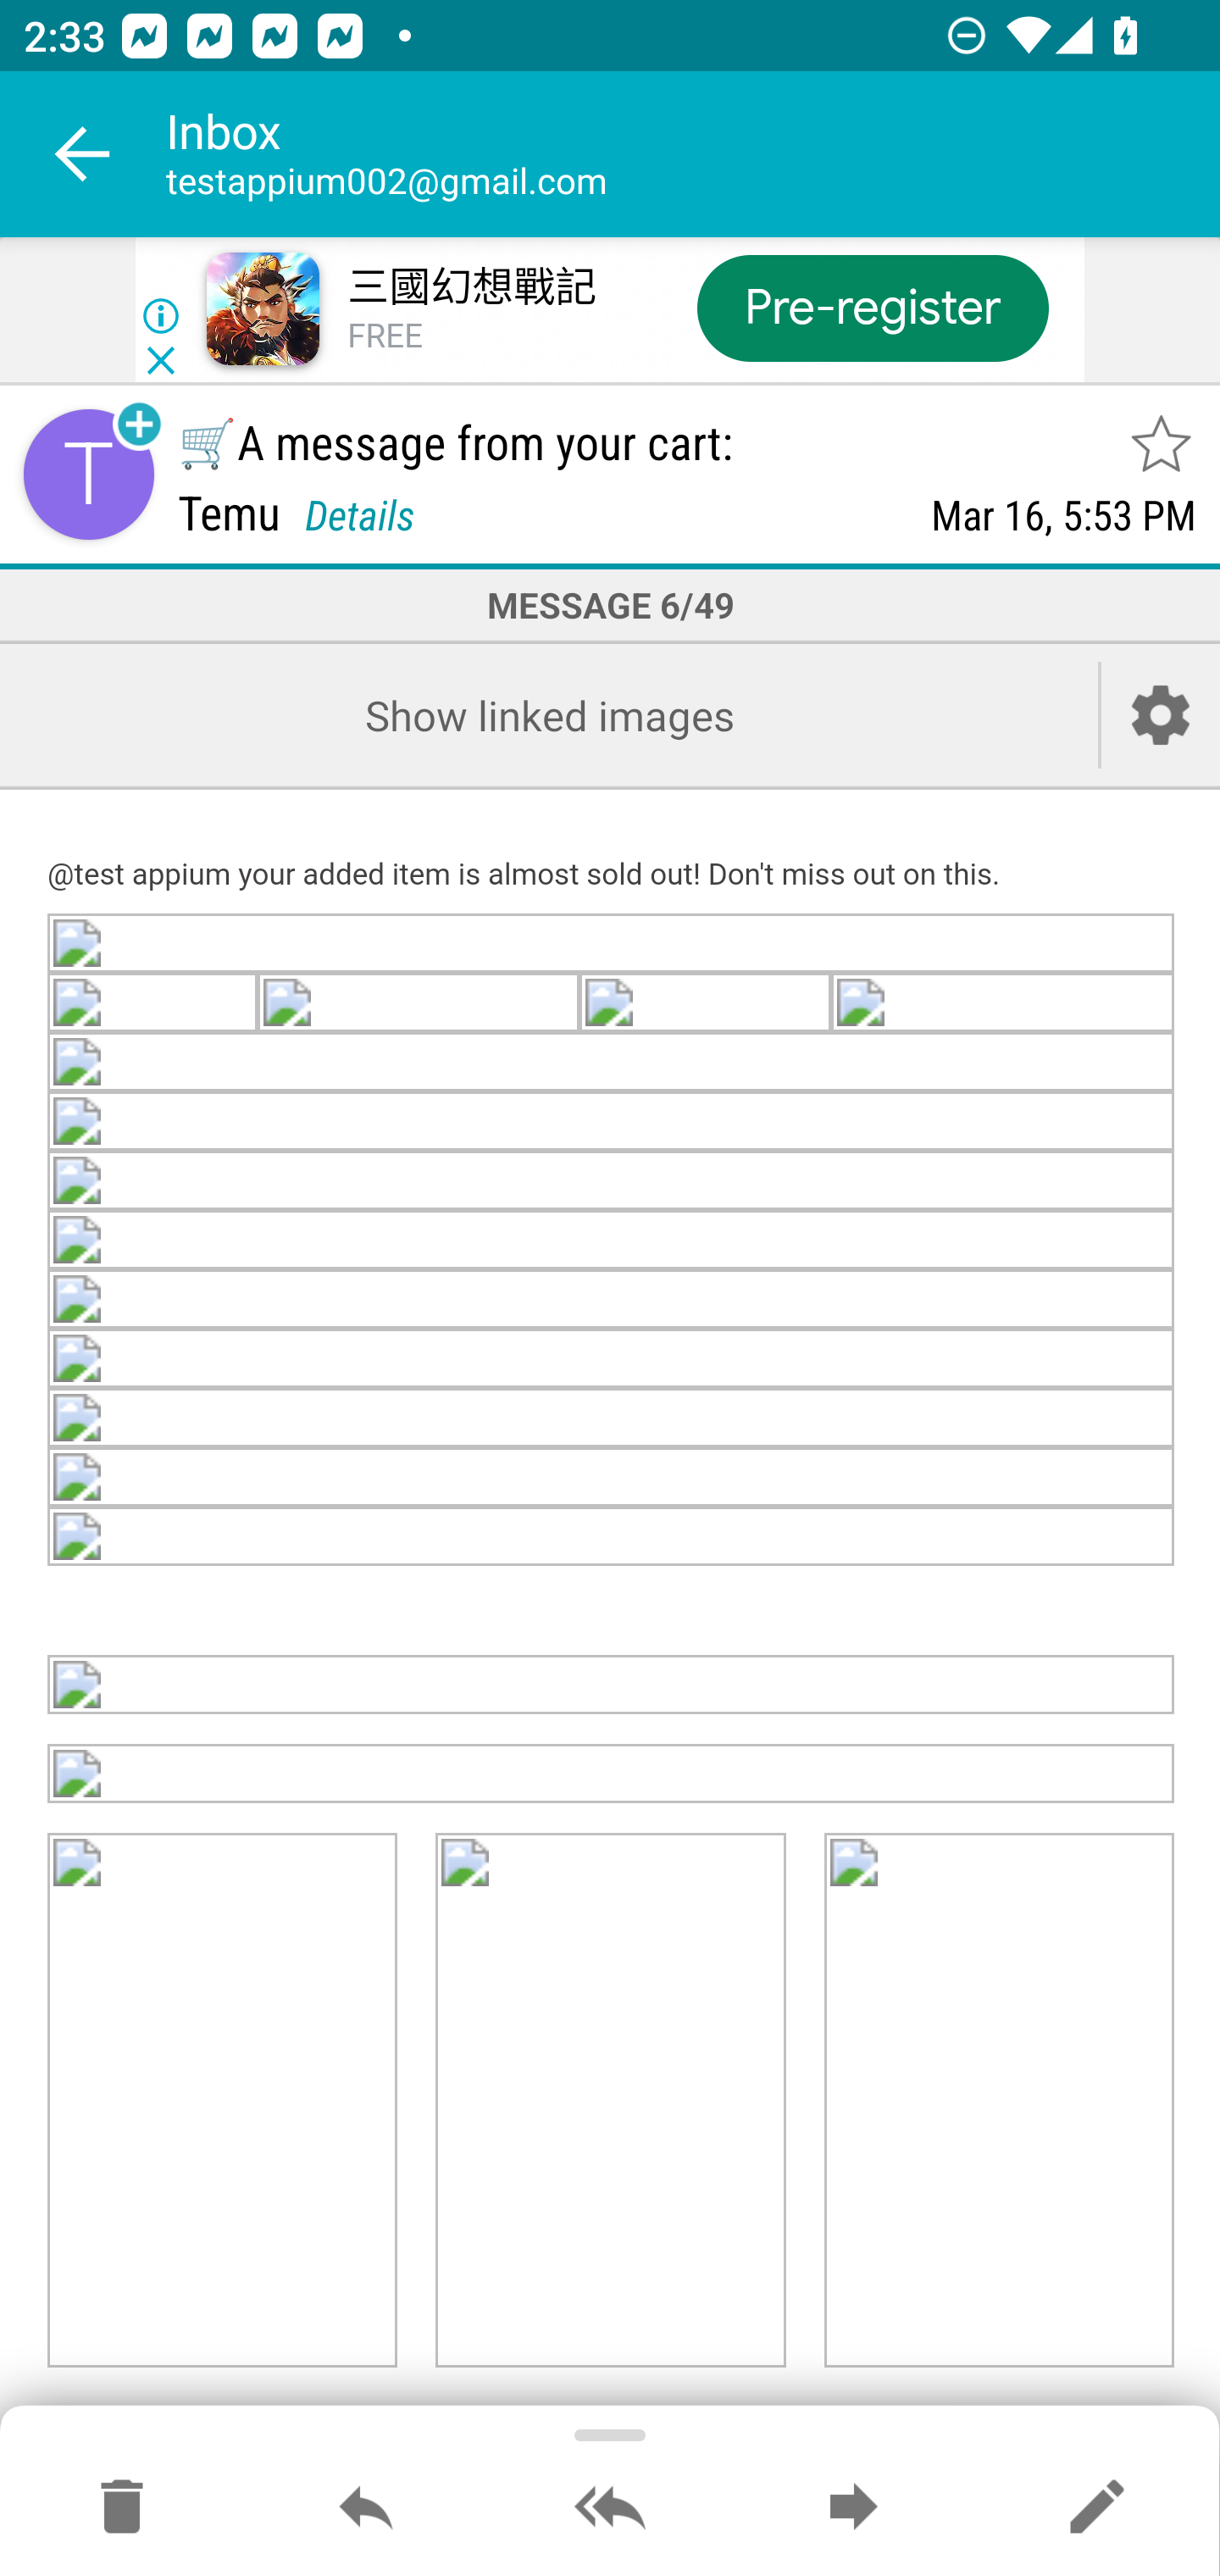  Describe the element at coordinates (612, 1299) in the screenshot. I see `data:` at that location.